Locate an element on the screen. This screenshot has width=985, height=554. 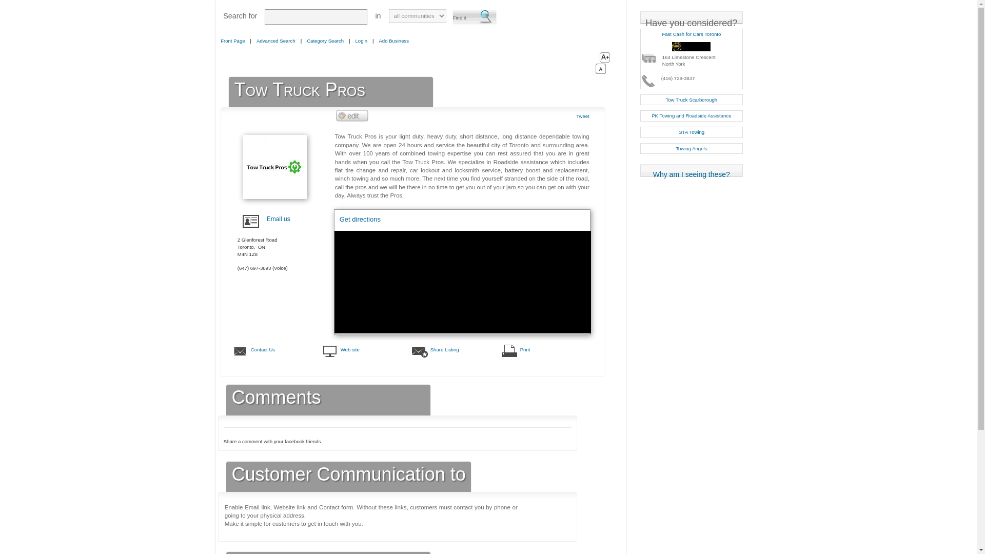
Get directions is located at coordinates (360, 225).